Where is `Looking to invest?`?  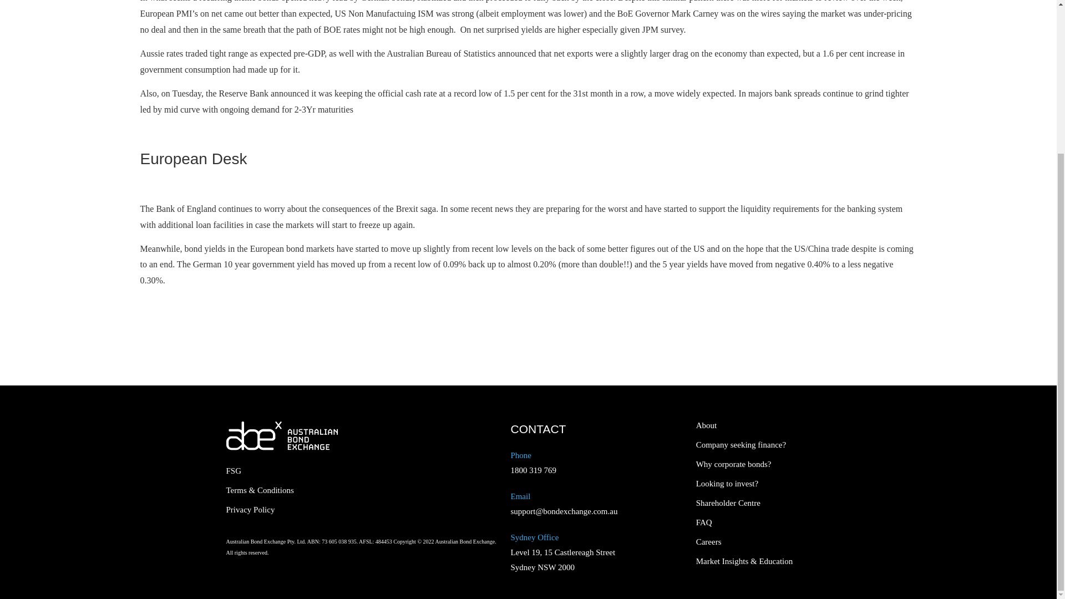
Looking to invest? is located at coordinates (752, 484).